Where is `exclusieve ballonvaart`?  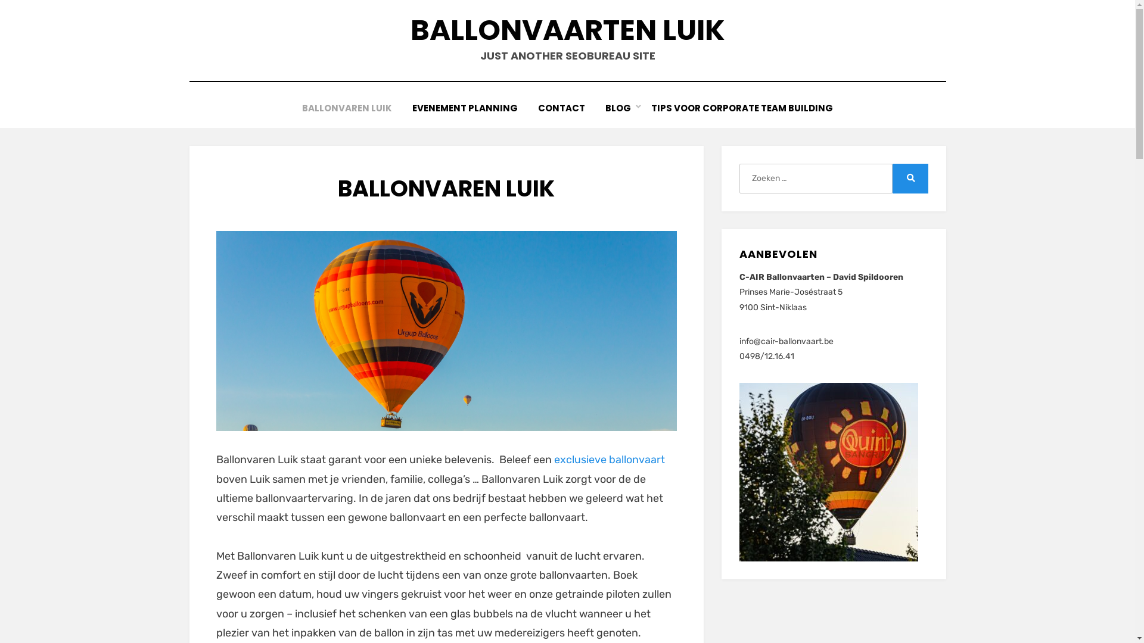
exclusieve ballonvaart is located at coordinates (610, 460).